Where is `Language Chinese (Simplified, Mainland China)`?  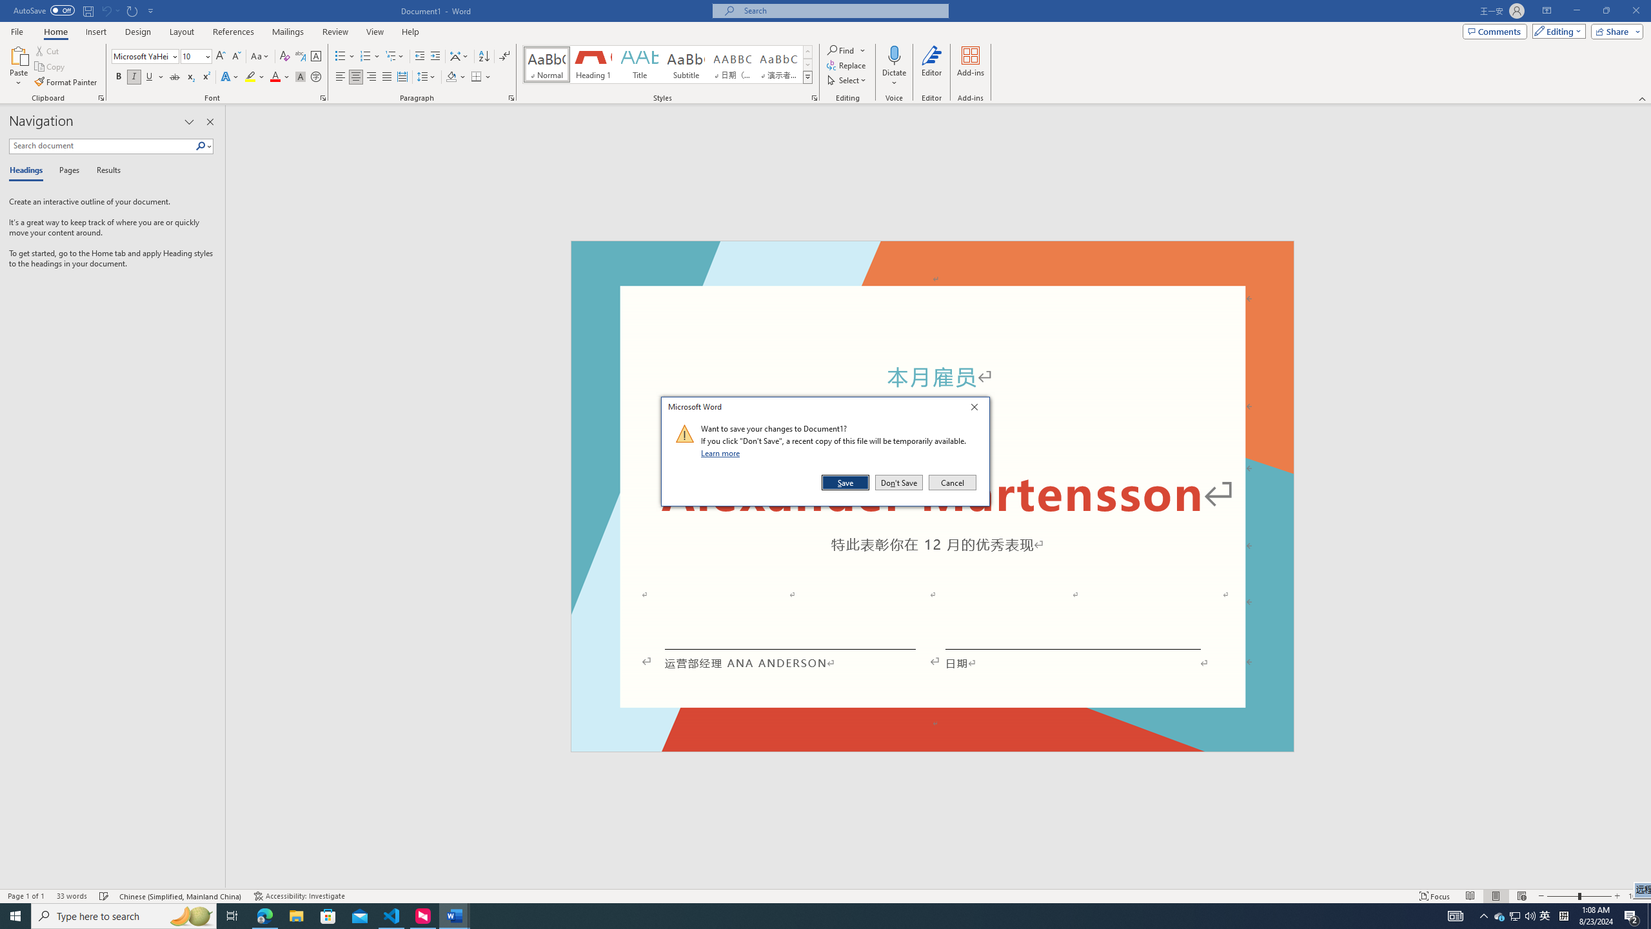 Language Chinese (Simplified, Mainland China) is located at coordinates (182, 896).